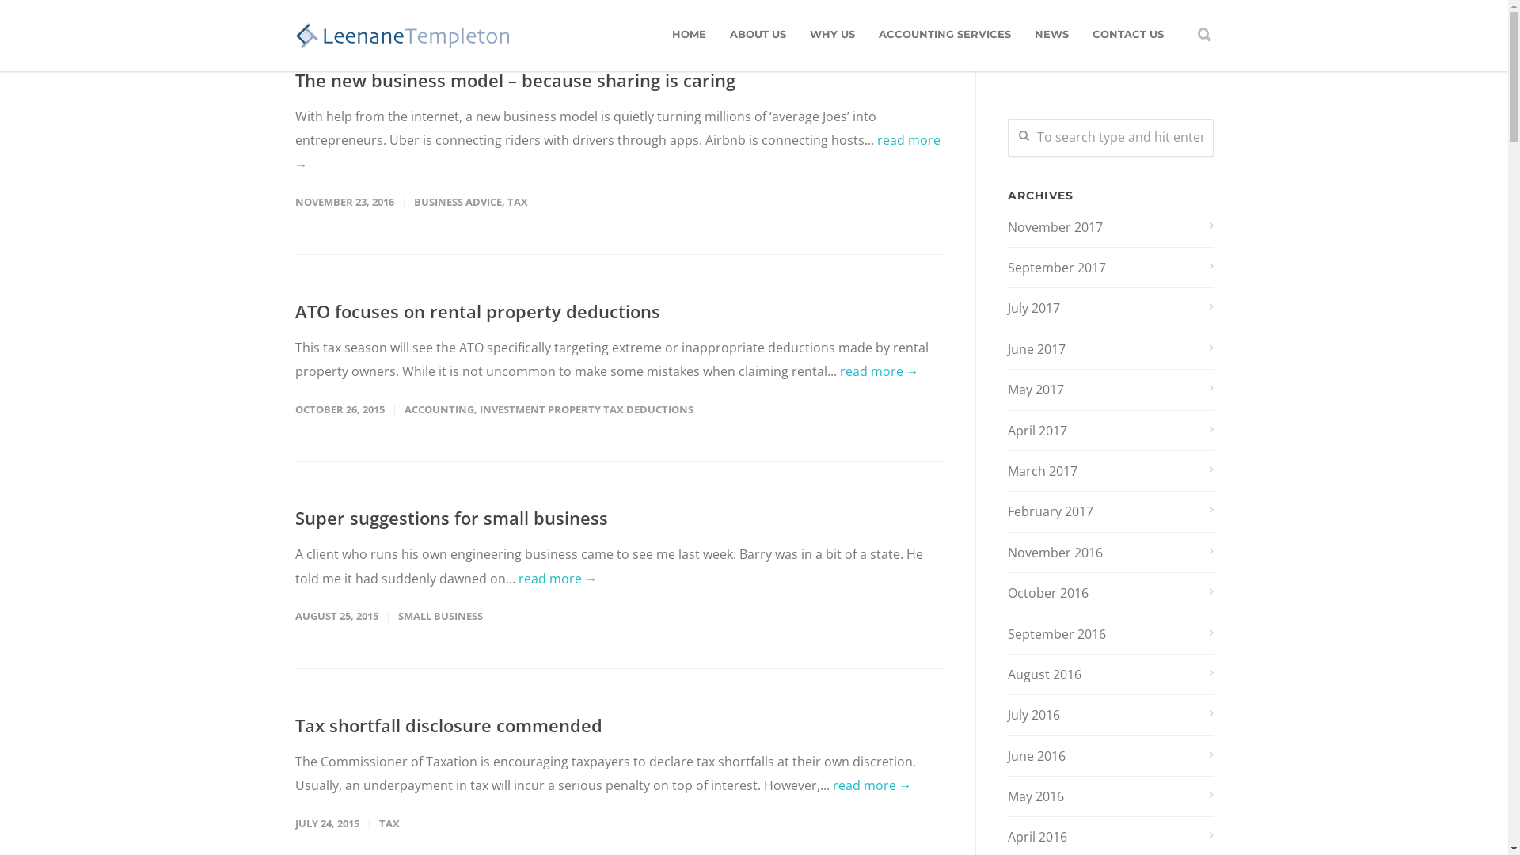 This screenshot has height=855, width=1520. What do you see at coordinates (1110, 227) in the screenshot?
I see `November 2017` at bounding box center [1110, 227].